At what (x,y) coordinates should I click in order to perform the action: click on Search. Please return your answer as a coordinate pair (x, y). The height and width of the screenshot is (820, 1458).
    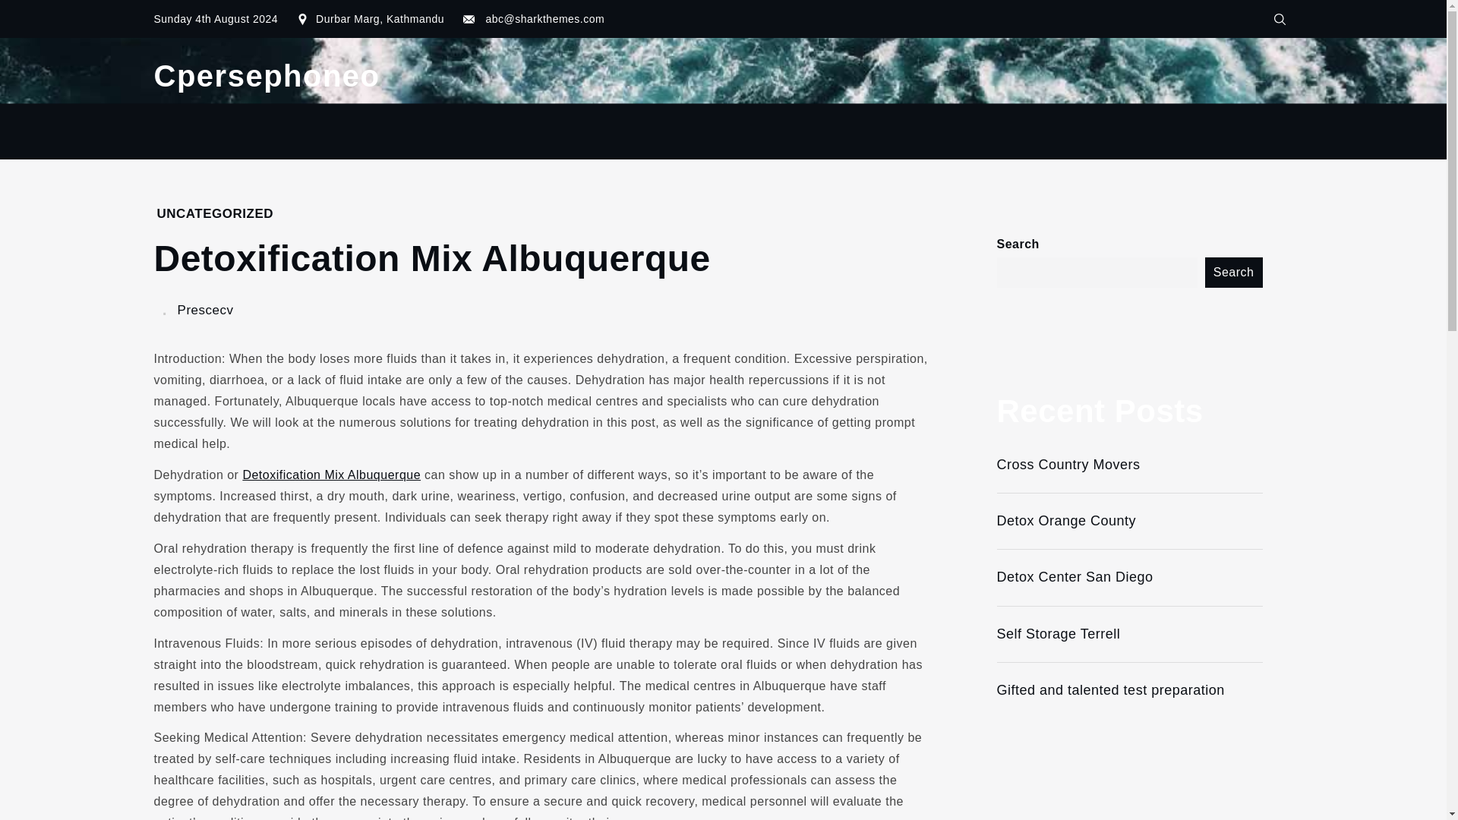
    Looking at the image, I should click on (1233, 273).